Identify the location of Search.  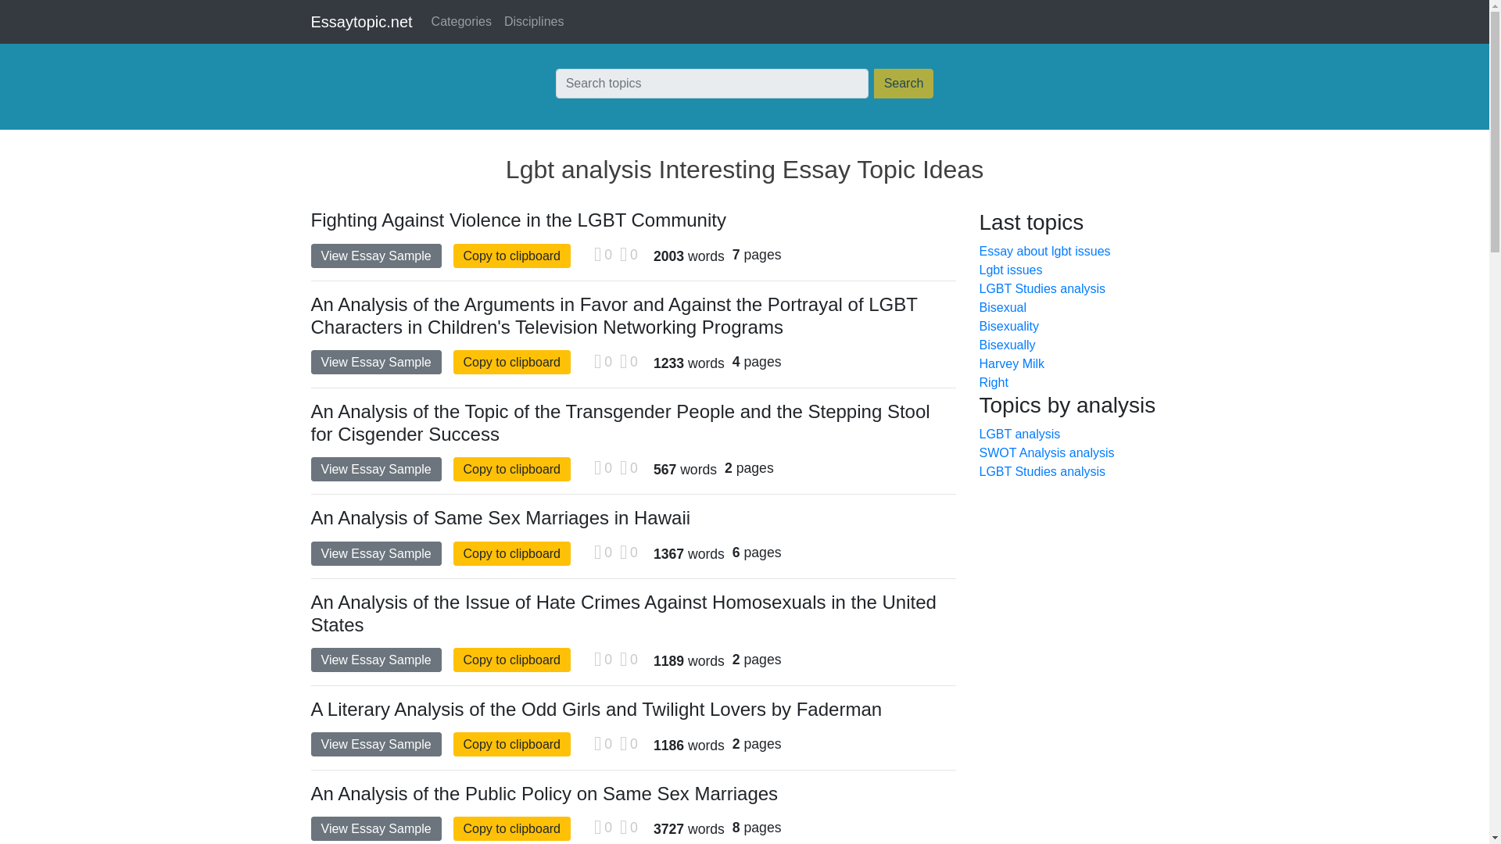
(904, 83).